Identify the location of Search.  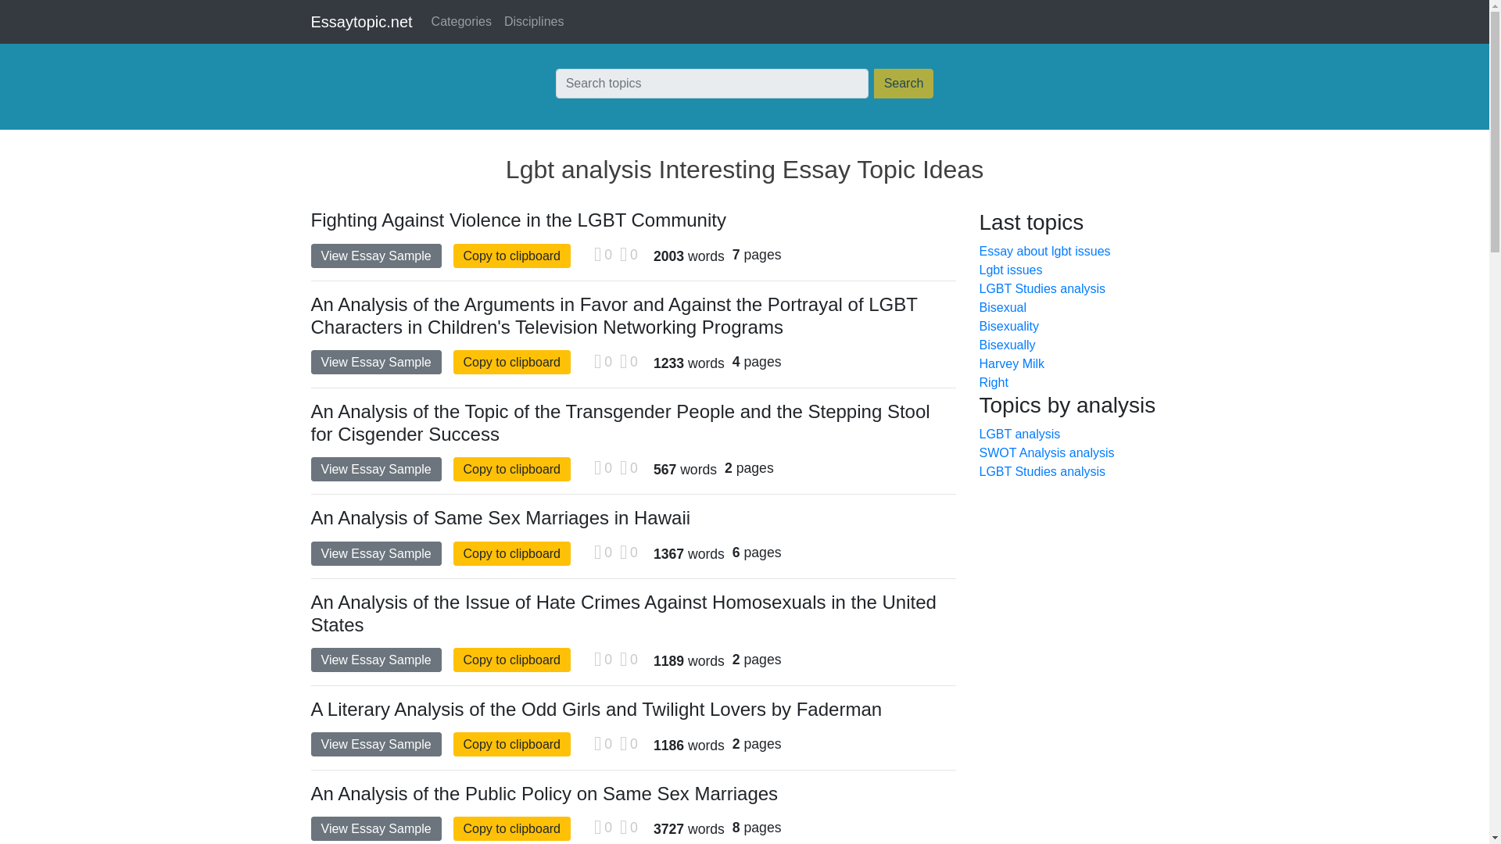
(904, 83).